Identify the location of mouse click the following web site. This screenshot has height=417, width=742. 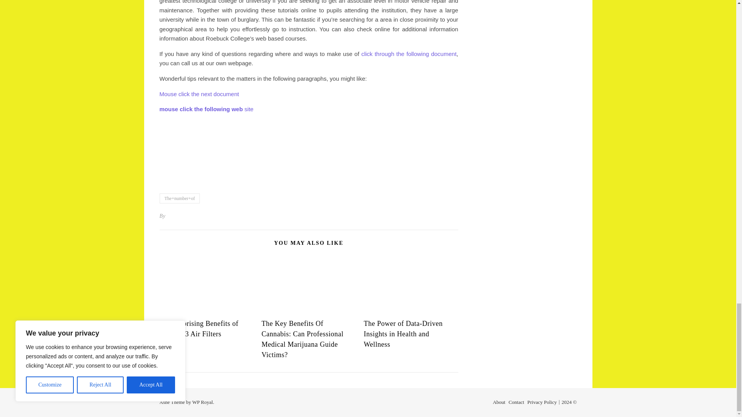
(206, 109).